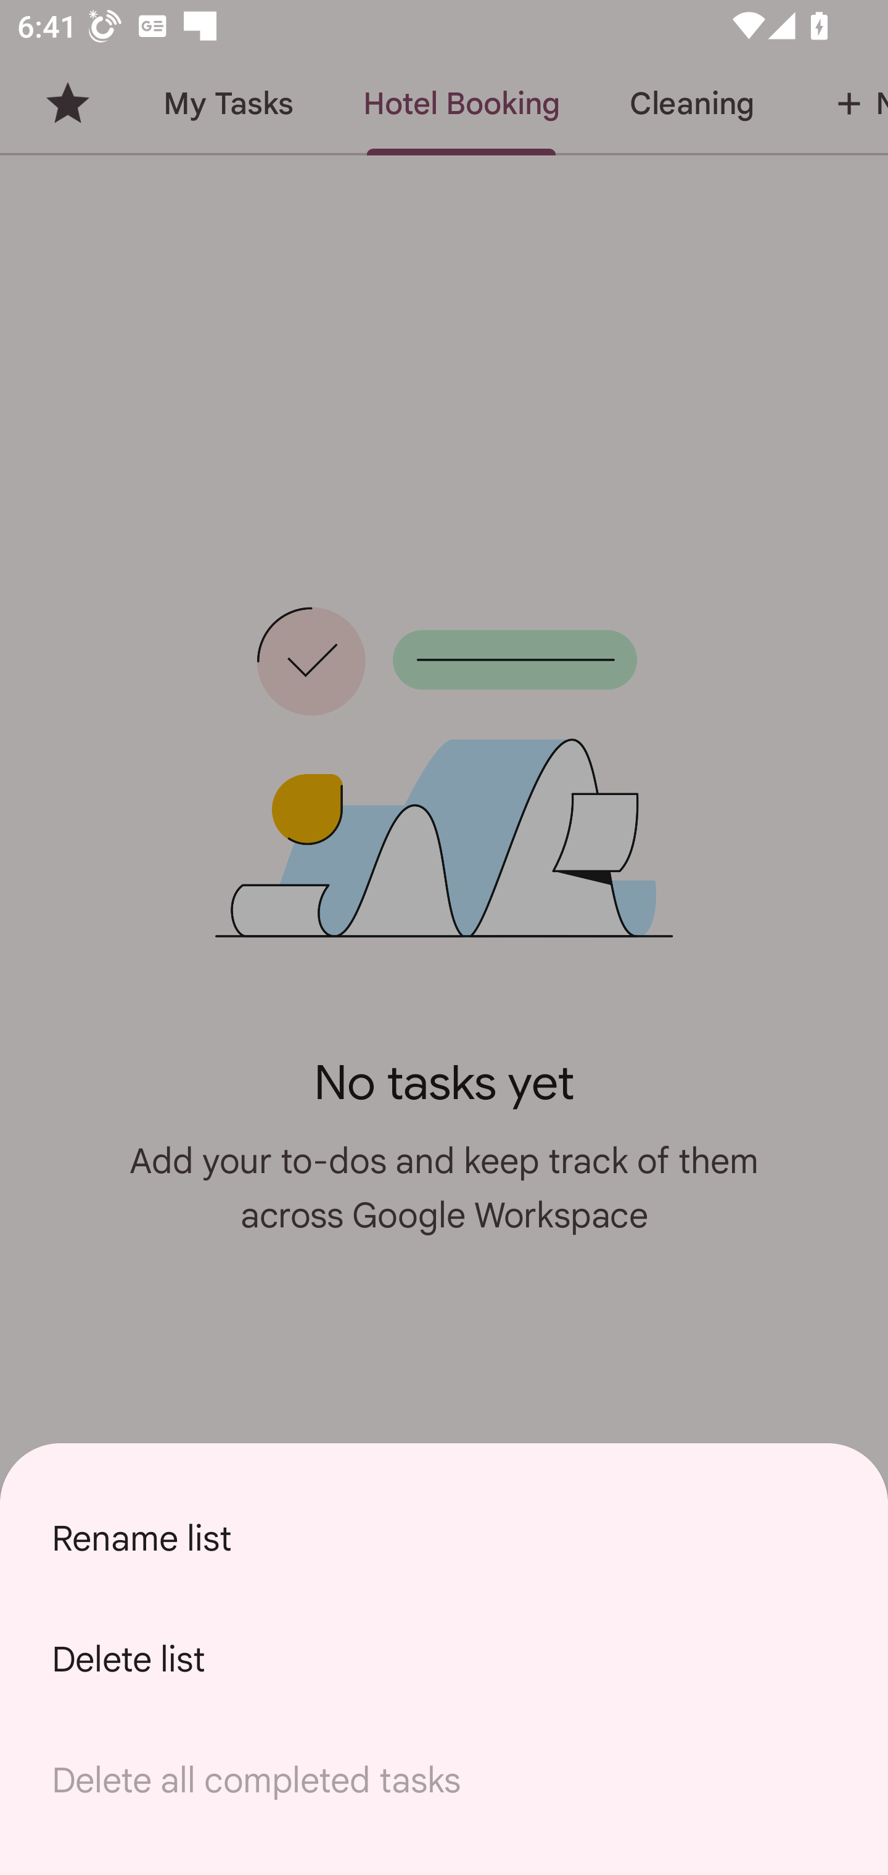 The image size is (888, 1875). I want to click on Rename list, so click(444, 1538).